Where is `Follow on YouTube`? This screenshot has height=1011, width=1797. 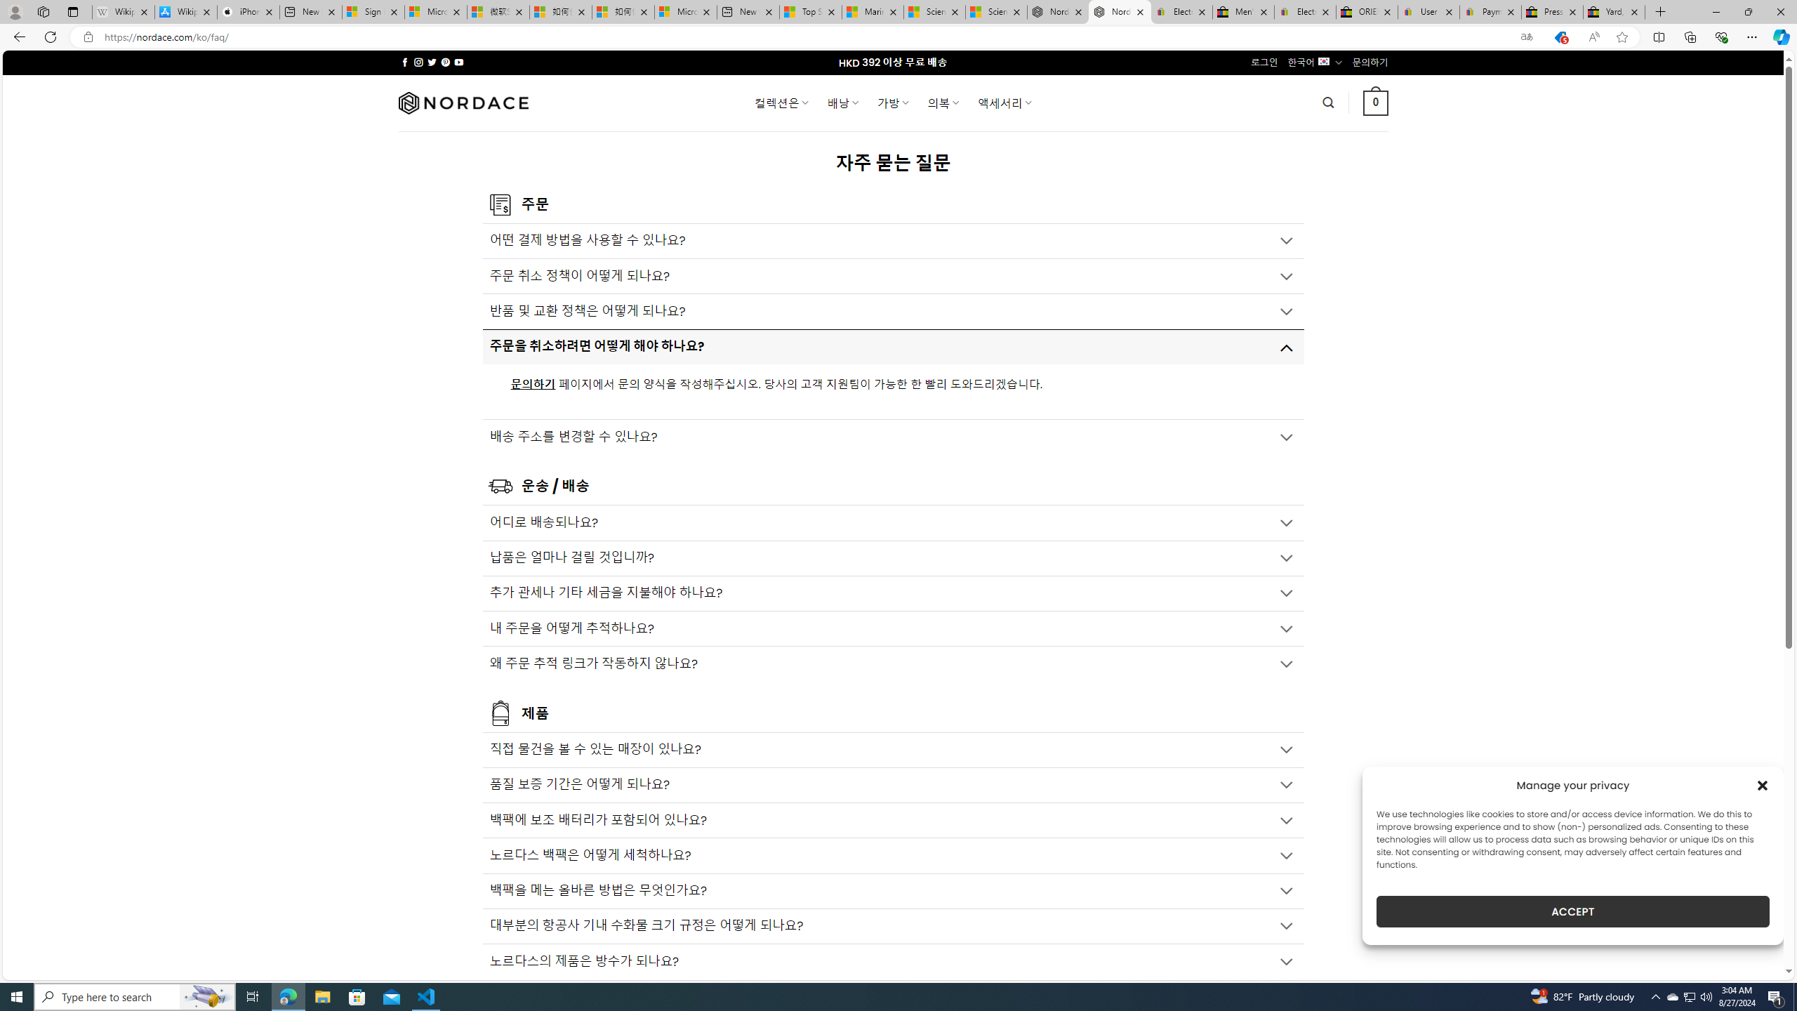 Follow on YouTube is located at coordinates (459, 62).